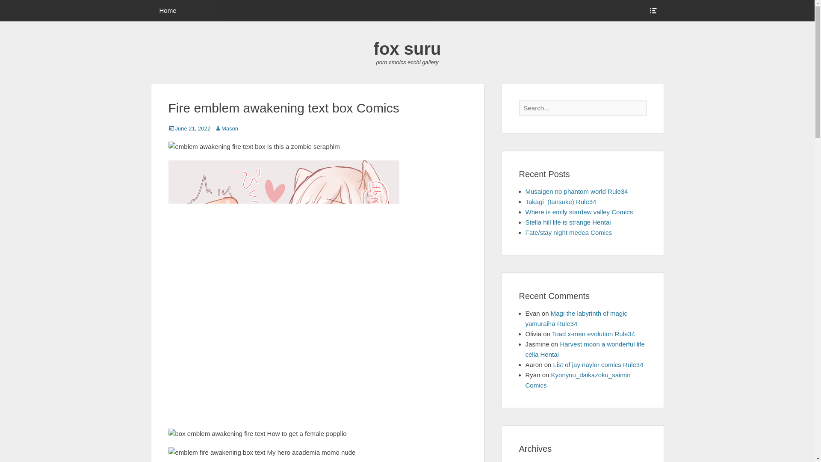 This screenshot has height=462, width=821. Describe the element at coordinates (407, 49) in the screenshot. I see `fox suru` at that location.